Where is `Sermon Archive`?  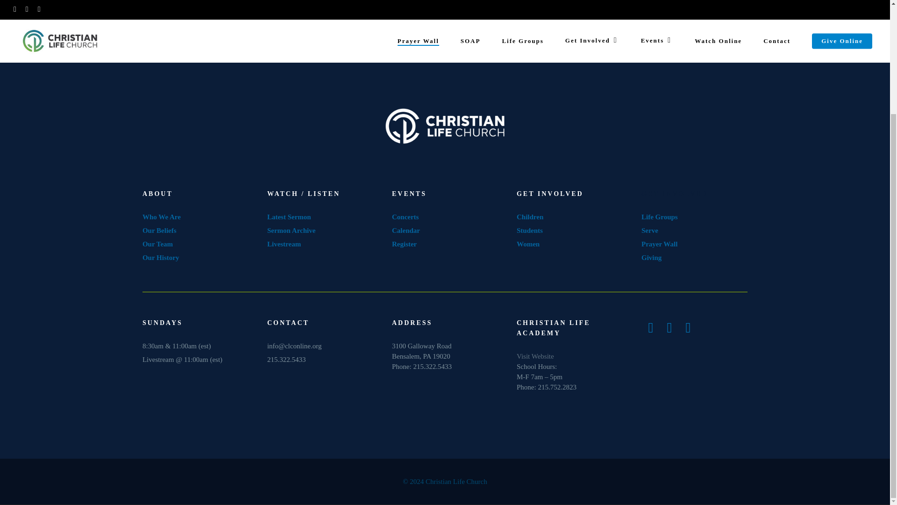
Sermon Archive is located at coordinates (292, 230).